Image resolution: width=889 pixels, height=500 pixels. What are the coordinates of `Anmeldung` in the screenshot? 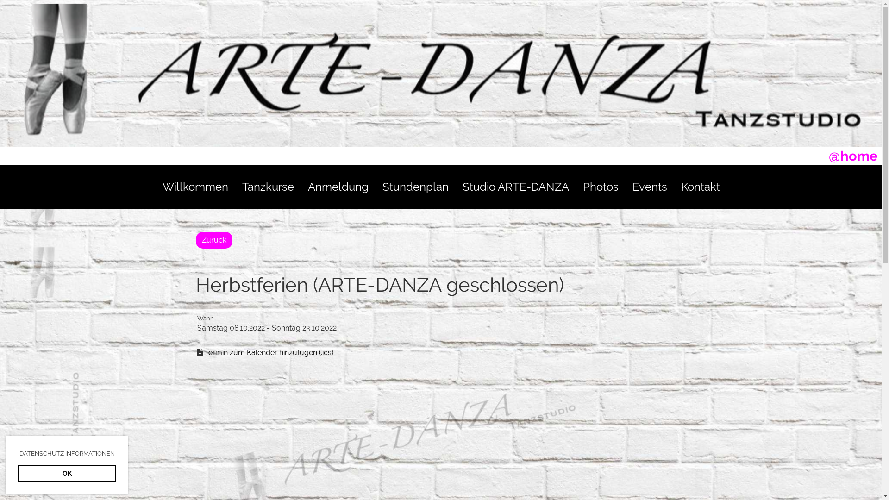 It's located at (338, 187).